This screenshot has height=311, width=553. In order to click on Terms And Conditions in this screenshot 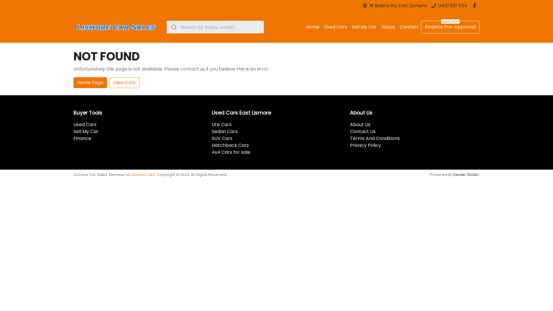, I will do `click(375, 138)`.